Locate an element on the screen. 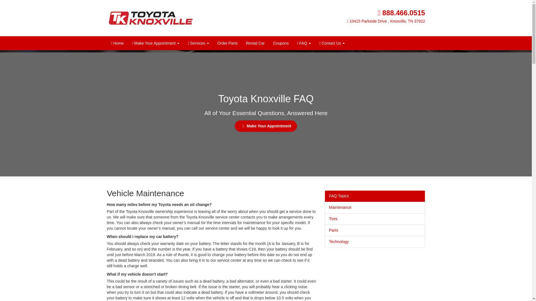 The image size is (536, 301). Tires is located at coordinates (375, 219).